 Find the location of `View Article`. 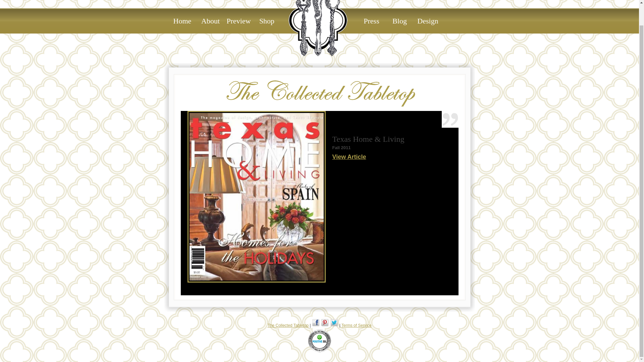

View Article is located at coordinates (349, 157).